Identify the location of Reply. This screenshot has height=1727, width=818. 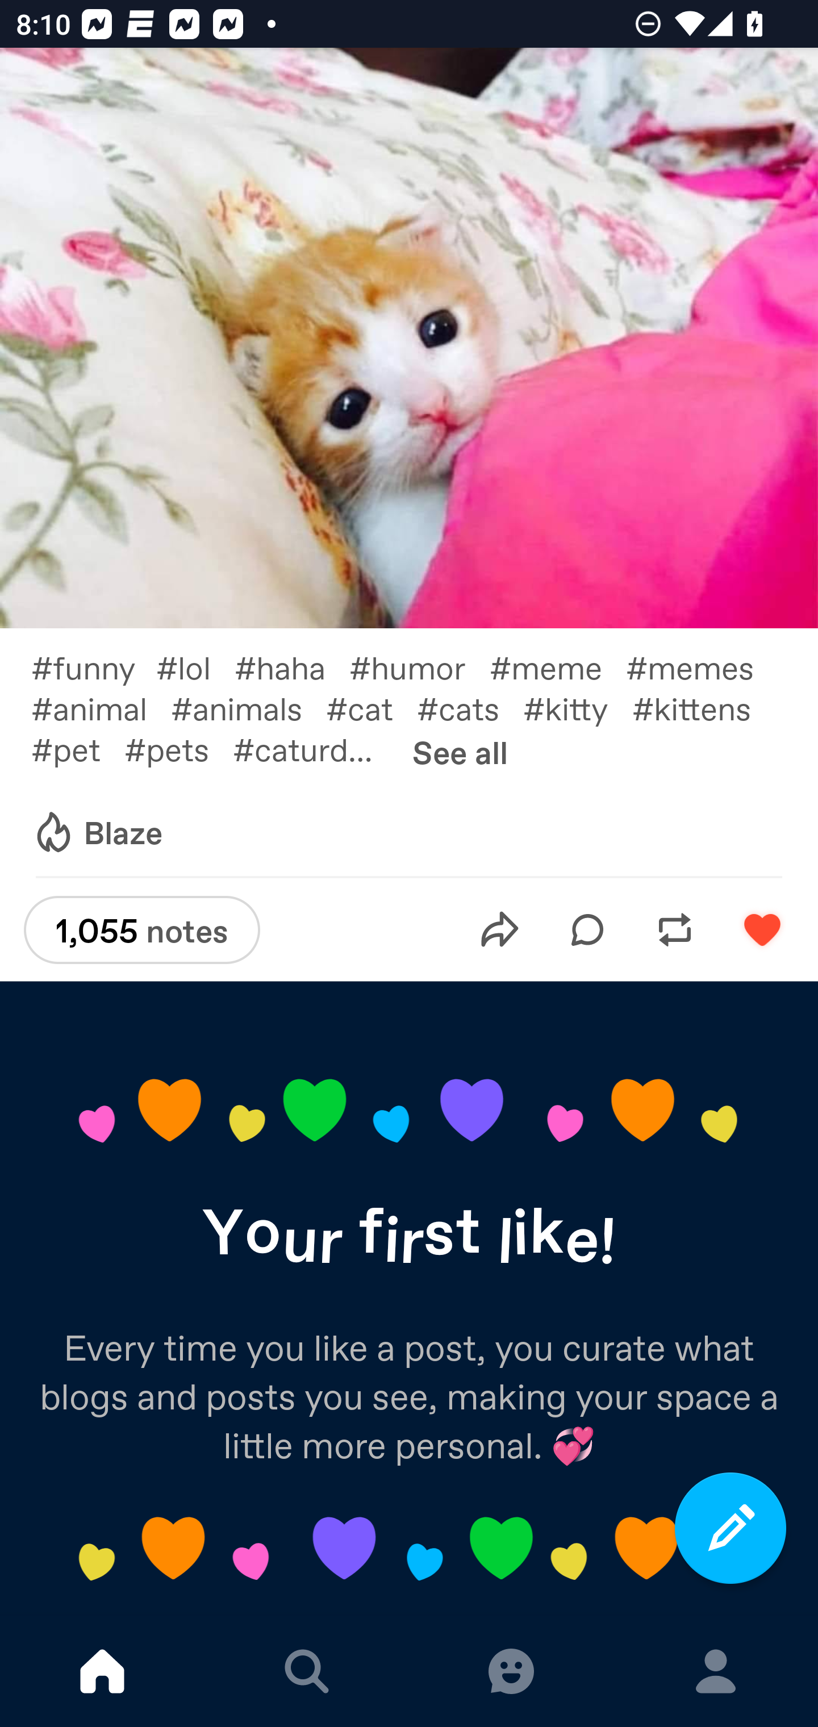
(587, 929).